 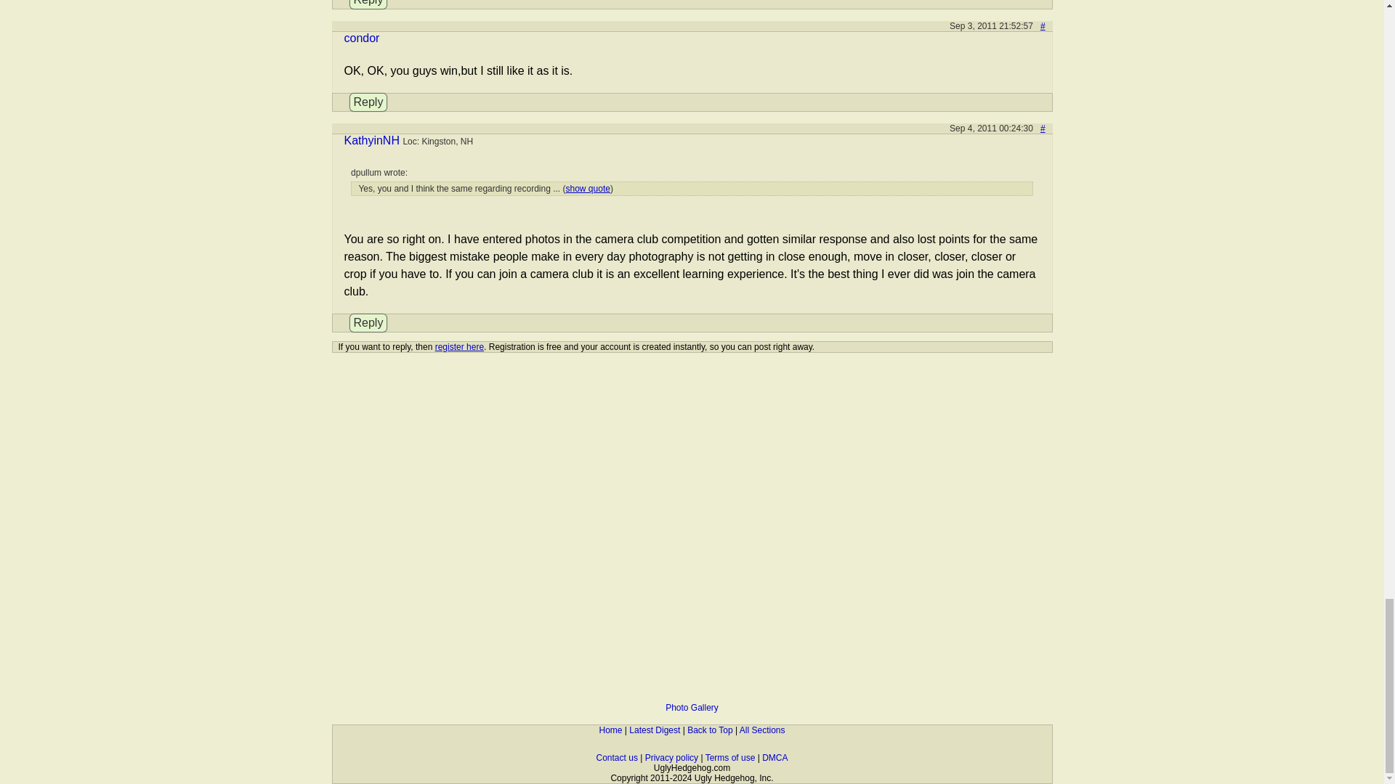 What do you see at coordinates (368, 4) in the screenshot?
I see `Reply` at bounding box center [368, 4].